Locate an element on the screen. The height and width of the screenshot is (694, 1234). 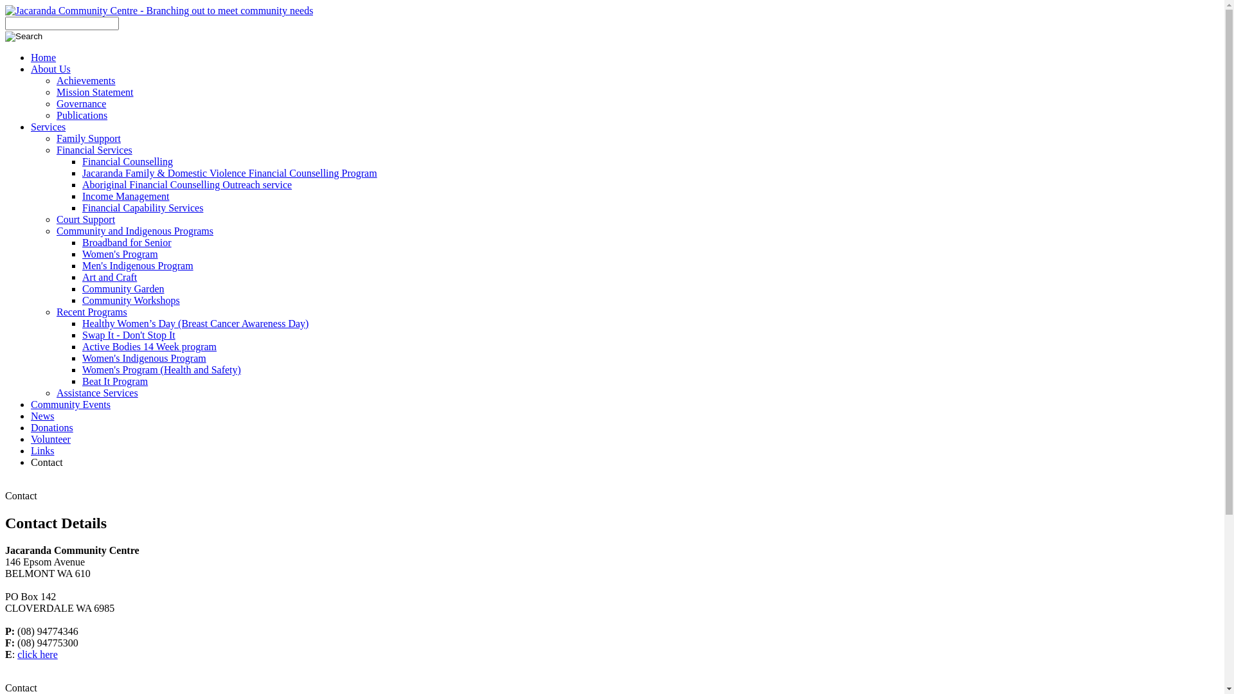
Financial Counselling is located at coordinates (127, 162).